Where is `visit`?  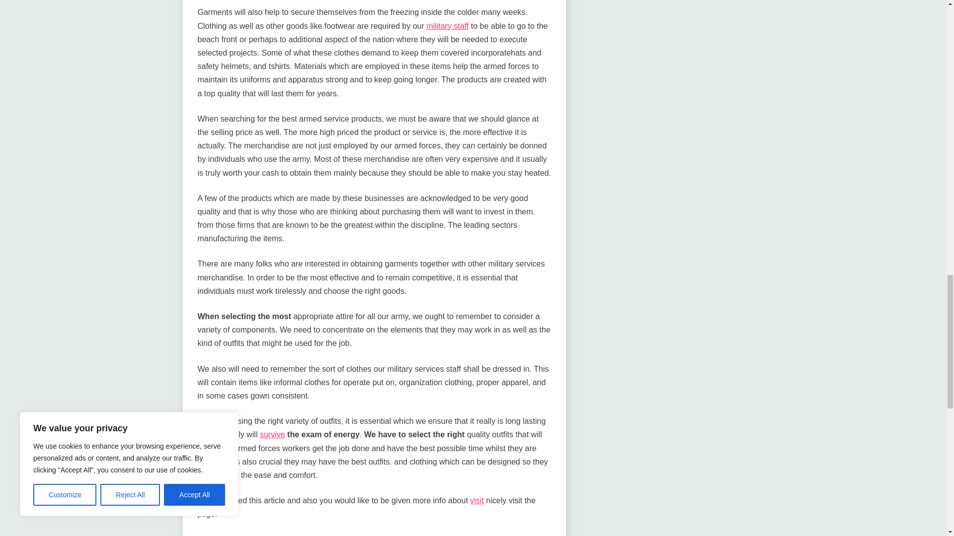 visit is located at coordinates (477, 500).